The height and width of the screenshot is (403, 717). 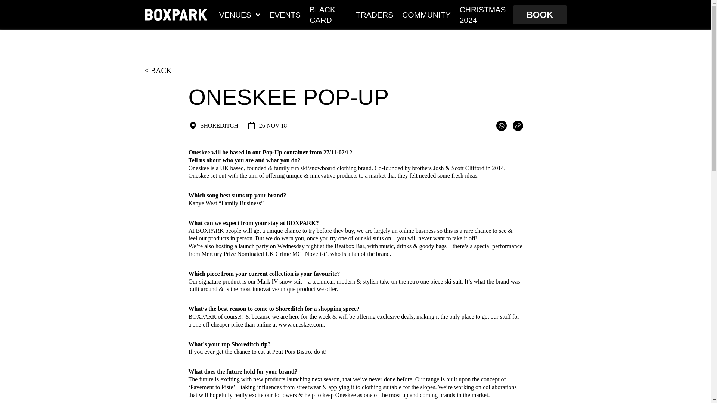 What do you see at coordinates (374, 14) in the screenshot?
I see `TRADERS` at bounding box center [374, 14].